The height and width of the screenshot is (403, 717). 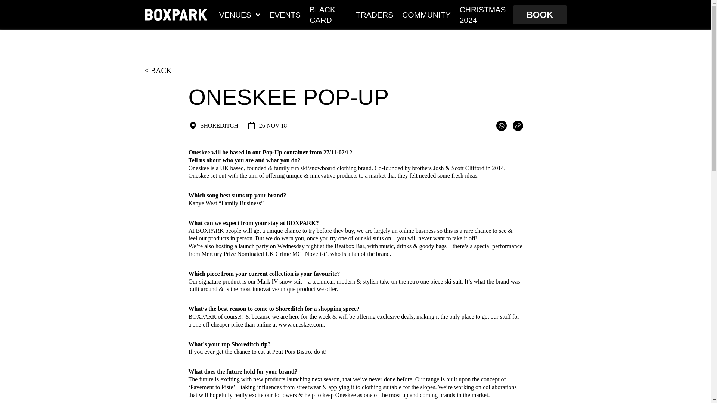 What do you see at coordinates (374, 14) in the screenshot?
I see `TRADERS` at bounding box center [374, 14].